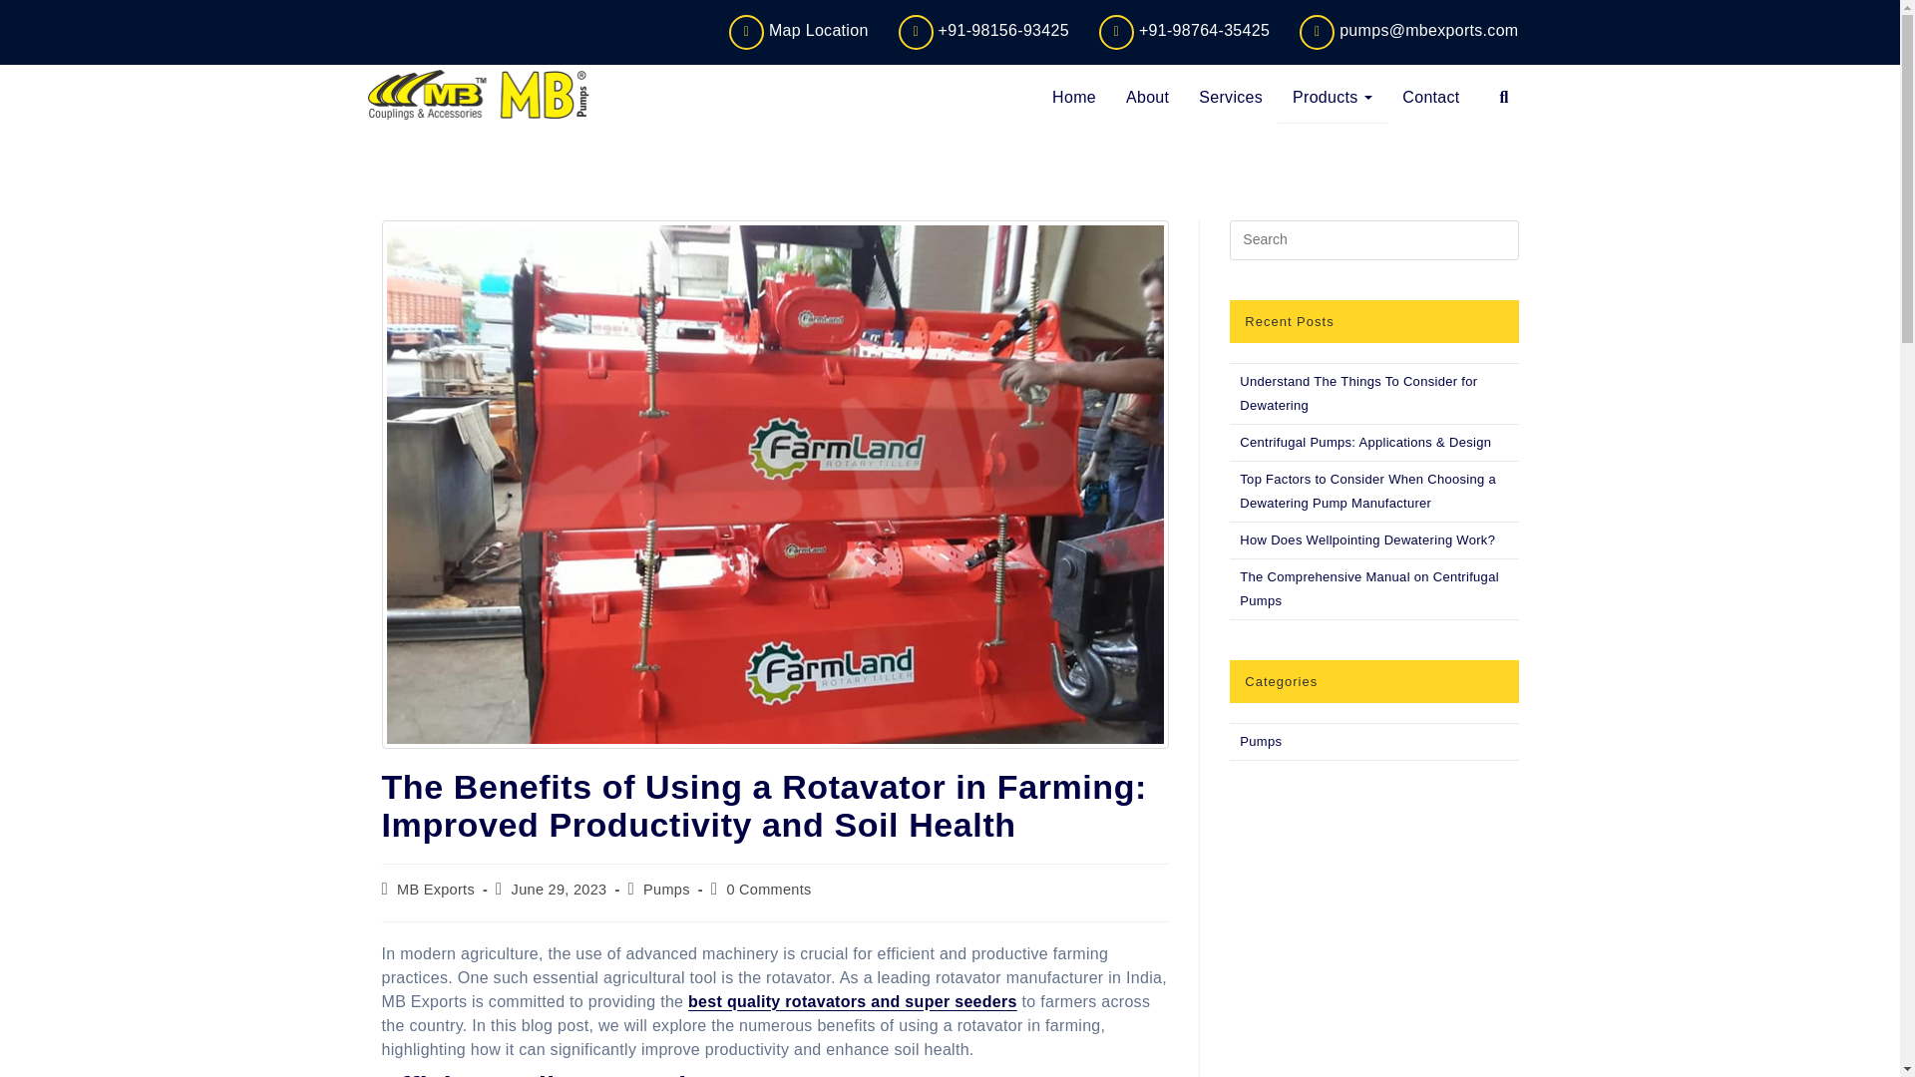 The height and width of the screenshot is (1077, 1915). I want to click on Services, so click(1230, 97).